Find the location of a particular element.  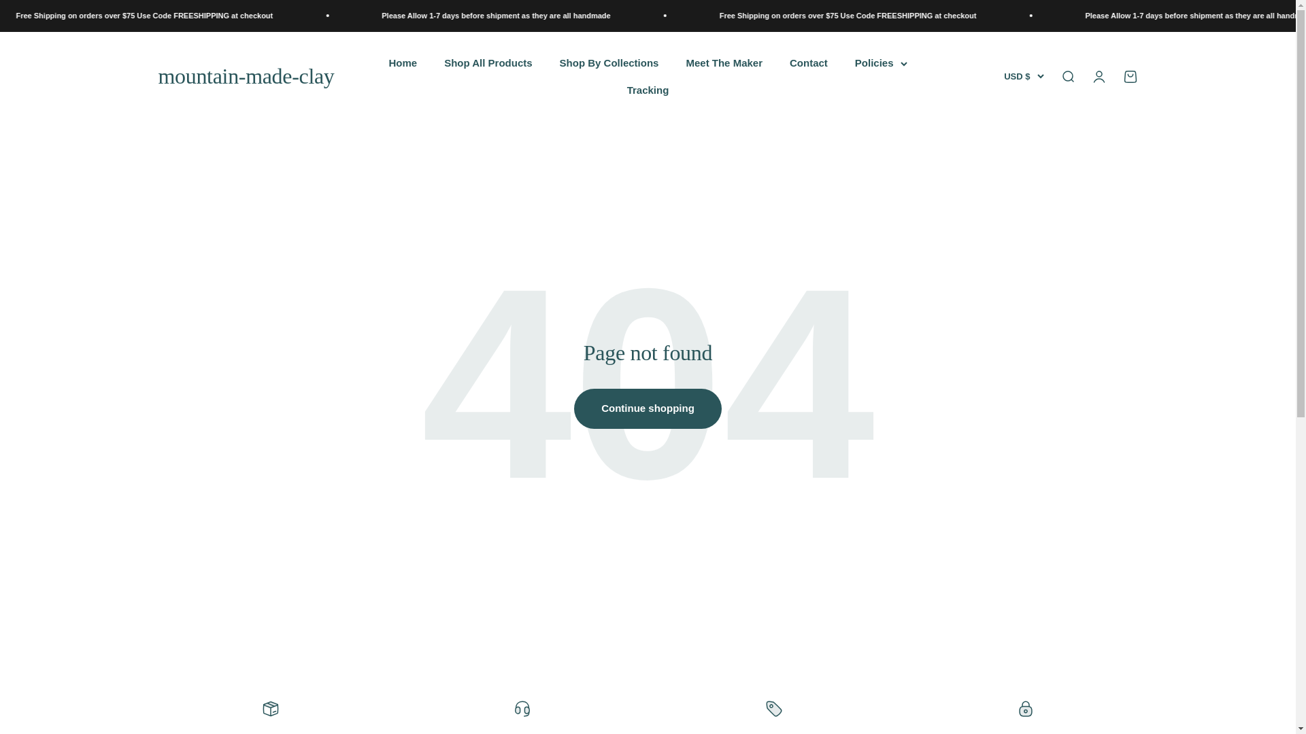

mountain-made-clay is located at coordinates (246, 76).